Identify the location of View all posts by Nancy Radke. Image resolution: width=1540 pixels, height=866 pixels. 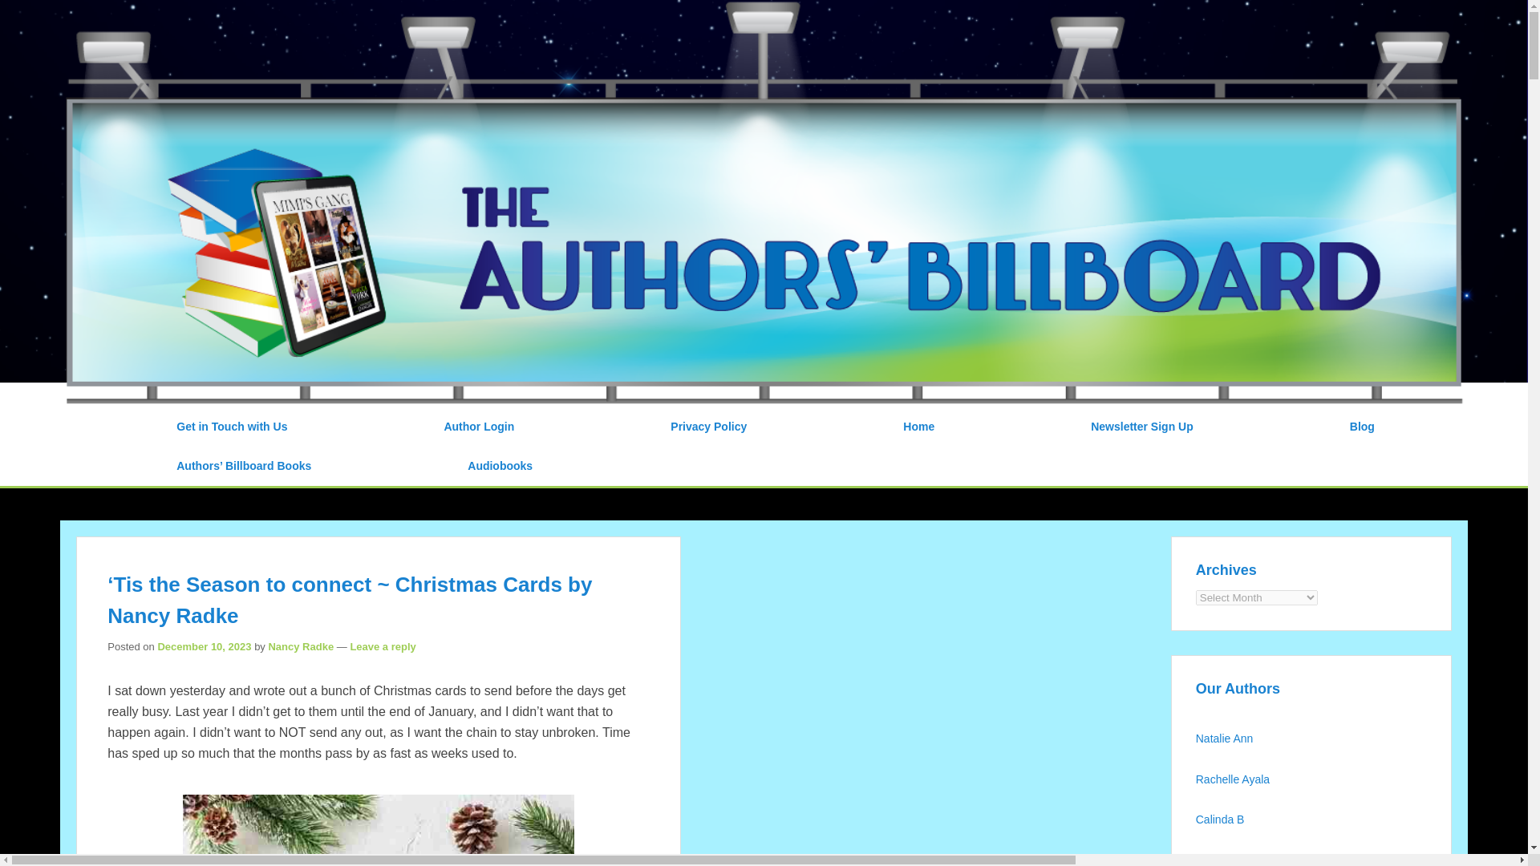
(301, 646).